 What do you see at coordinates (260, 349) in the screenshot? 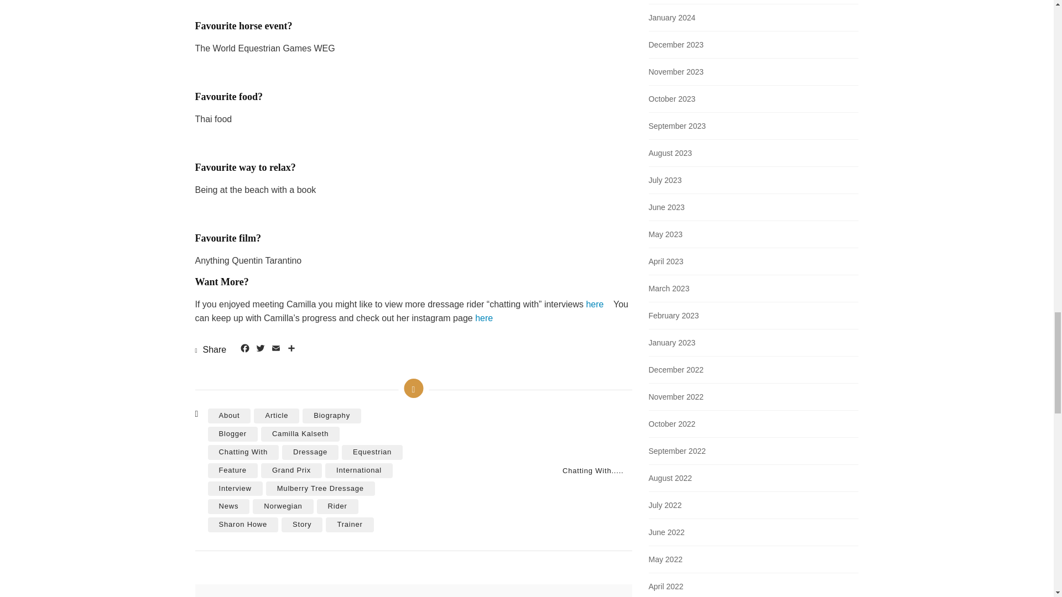
I see `Twitter` at bounding box center [260, 349].